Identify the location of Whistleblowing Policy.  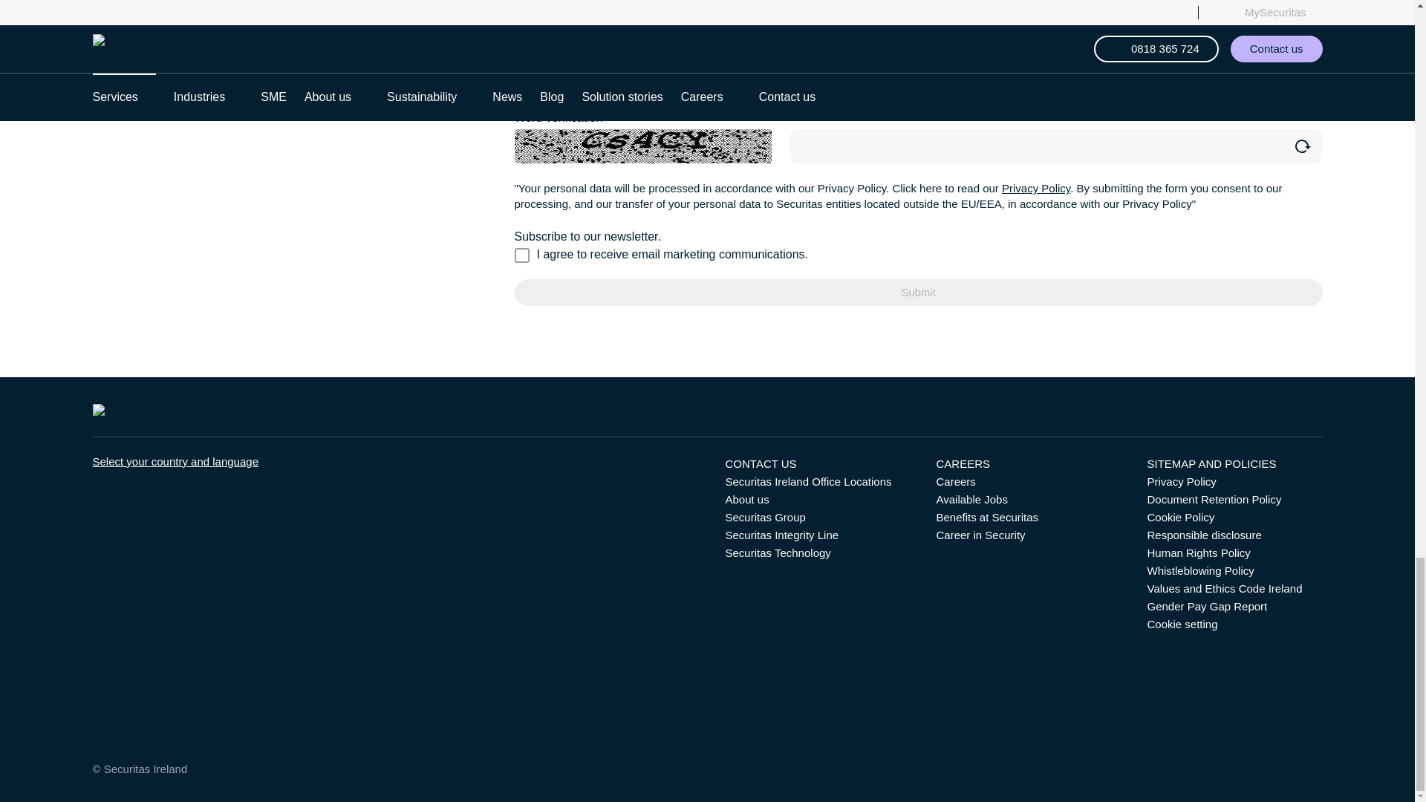
(1199, 570).